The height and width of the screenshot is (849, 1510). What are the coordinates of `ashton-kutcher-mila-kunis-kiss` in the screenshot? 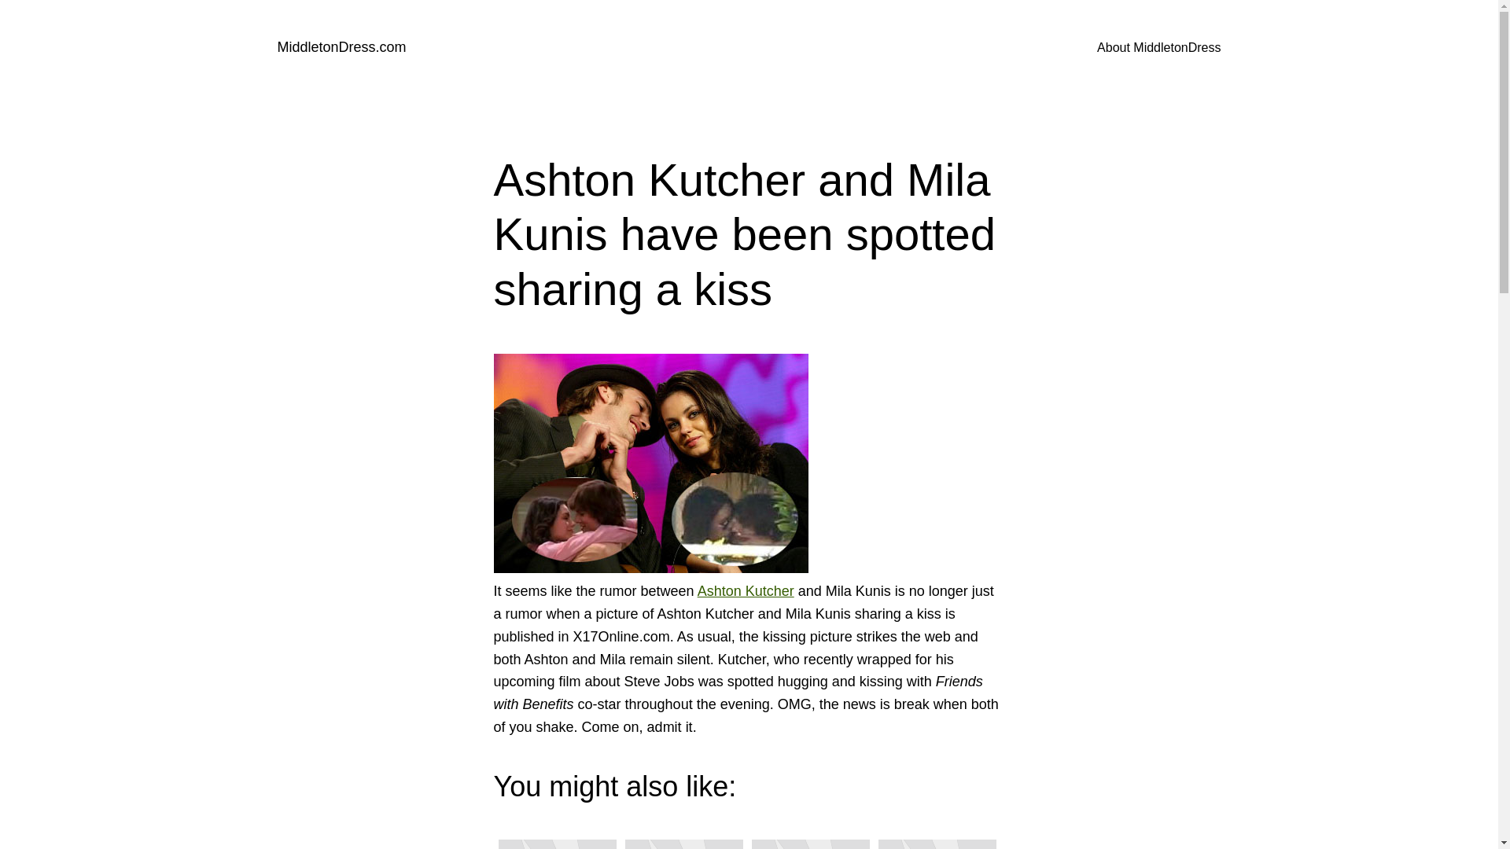 It's located at (650, 464).